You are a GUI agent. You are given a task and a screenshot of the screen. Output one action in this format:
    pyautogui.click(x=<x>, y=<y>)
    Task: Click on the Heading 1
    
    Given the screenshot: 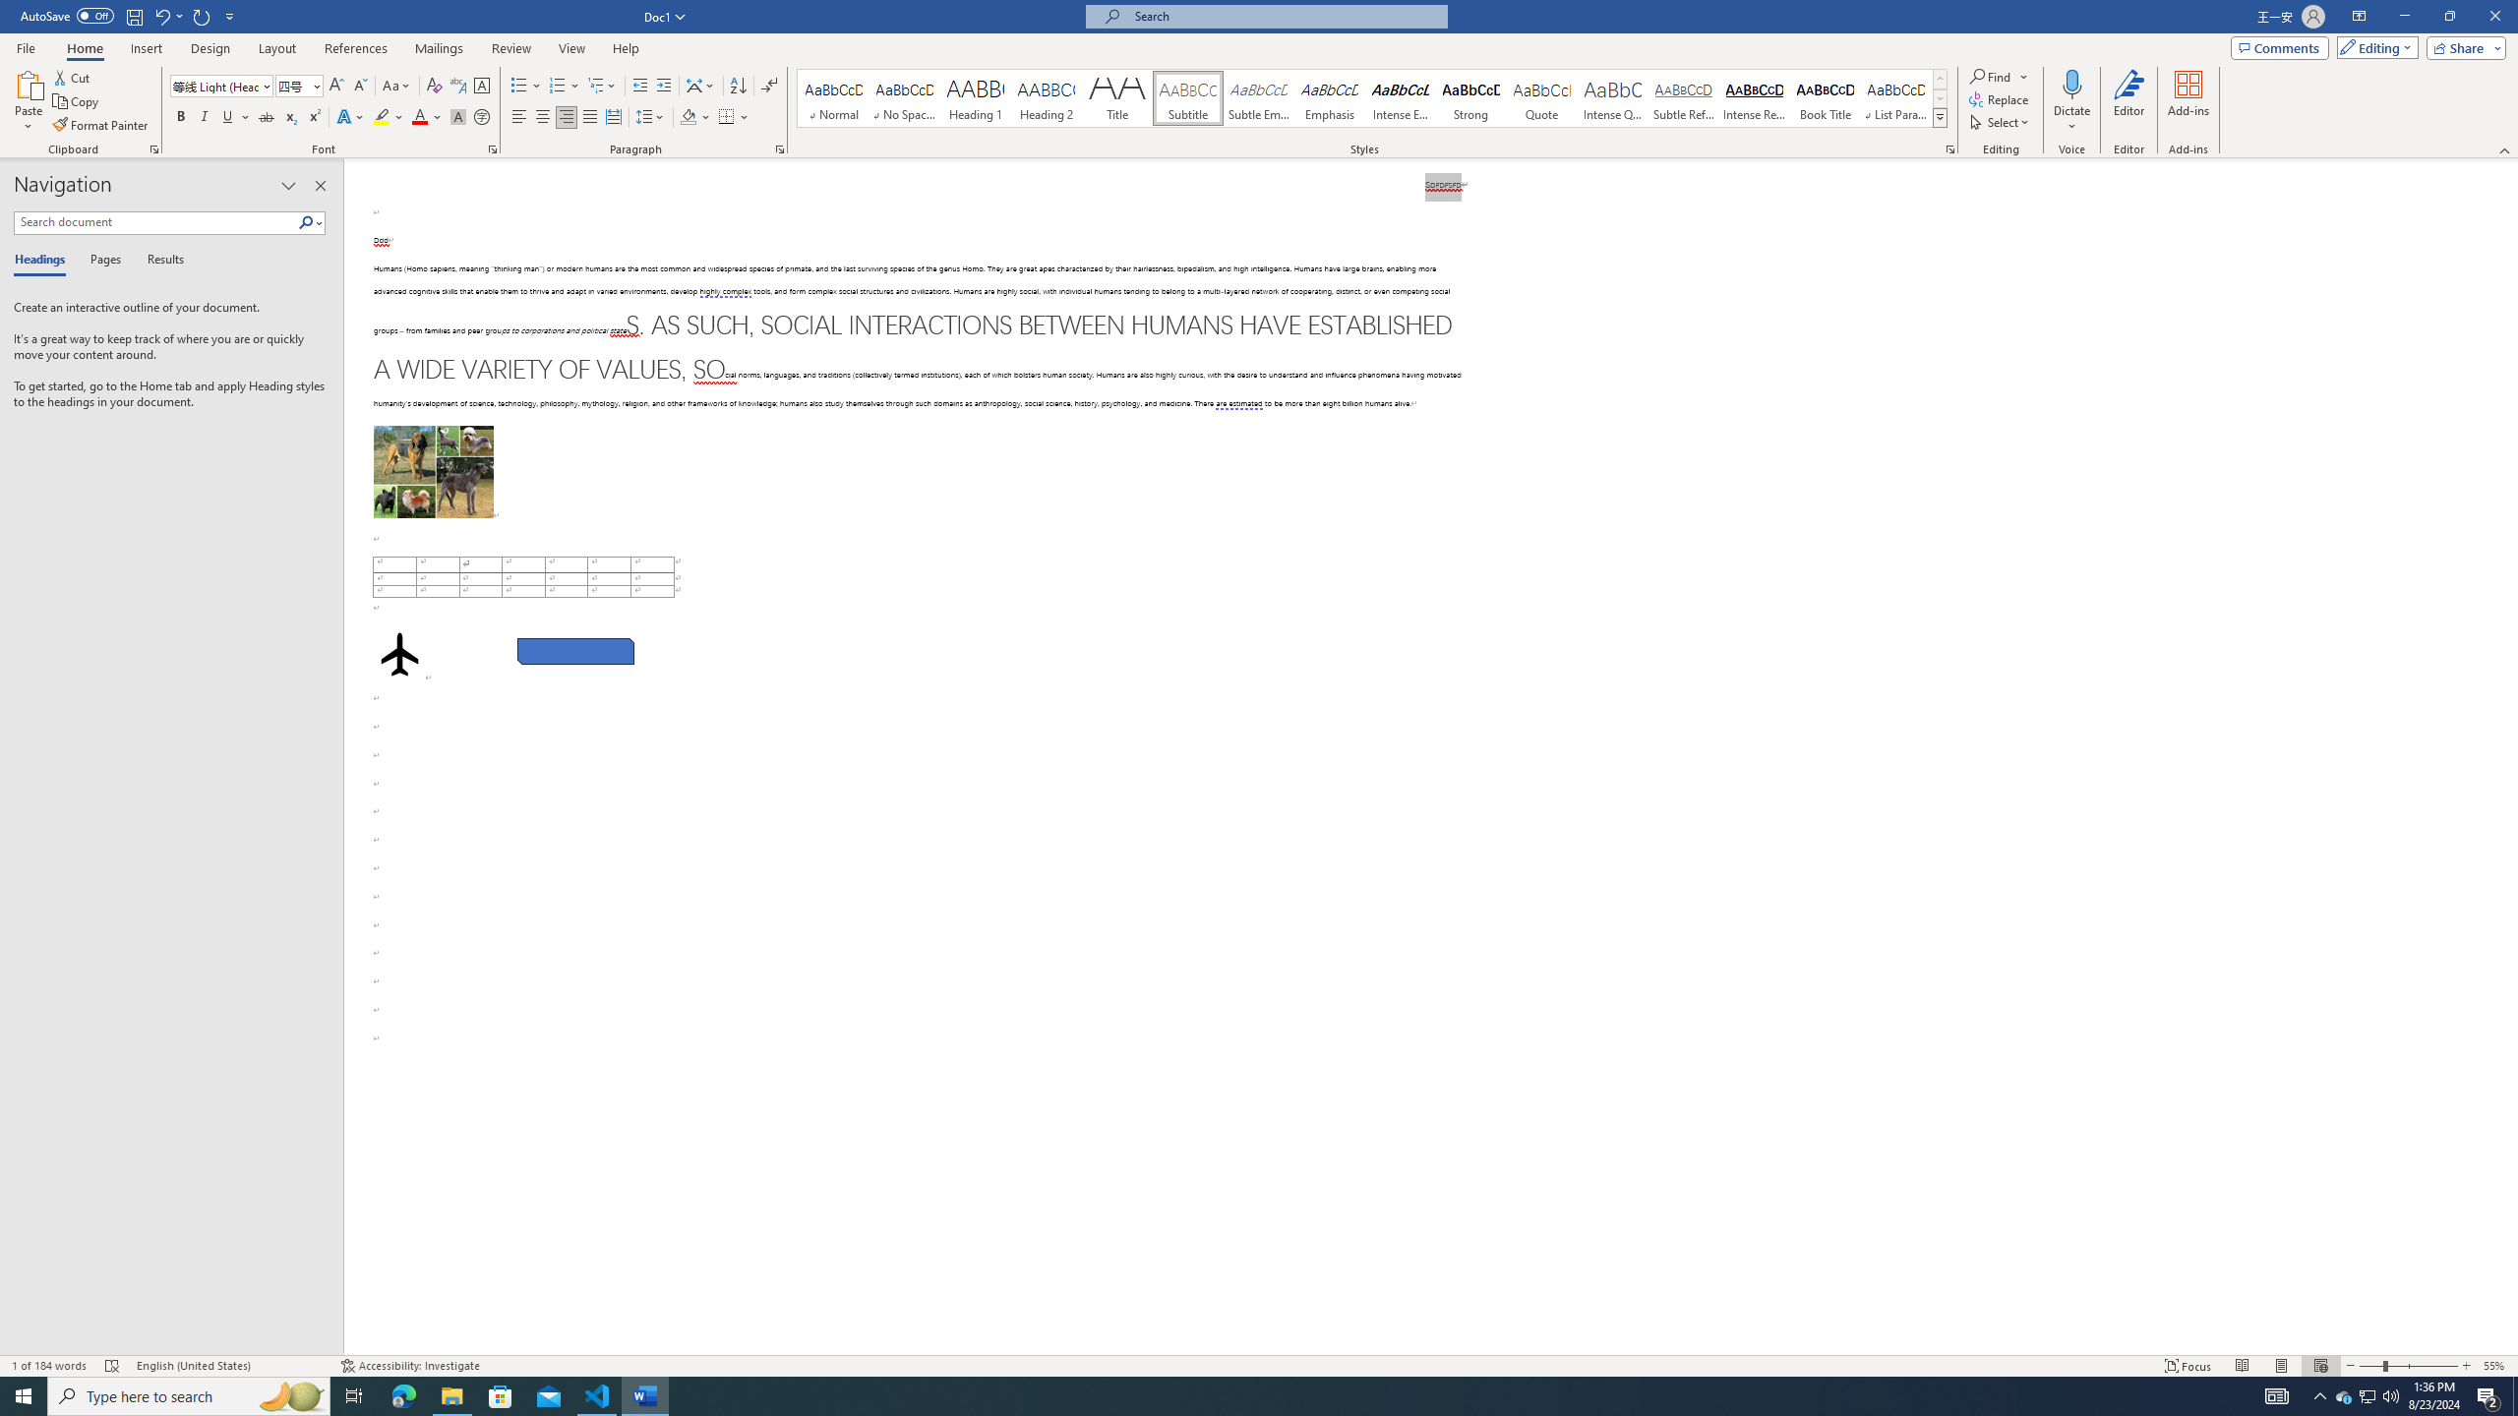 What is the action you would take?
    pyautogui.click(x=976, y=98)
    